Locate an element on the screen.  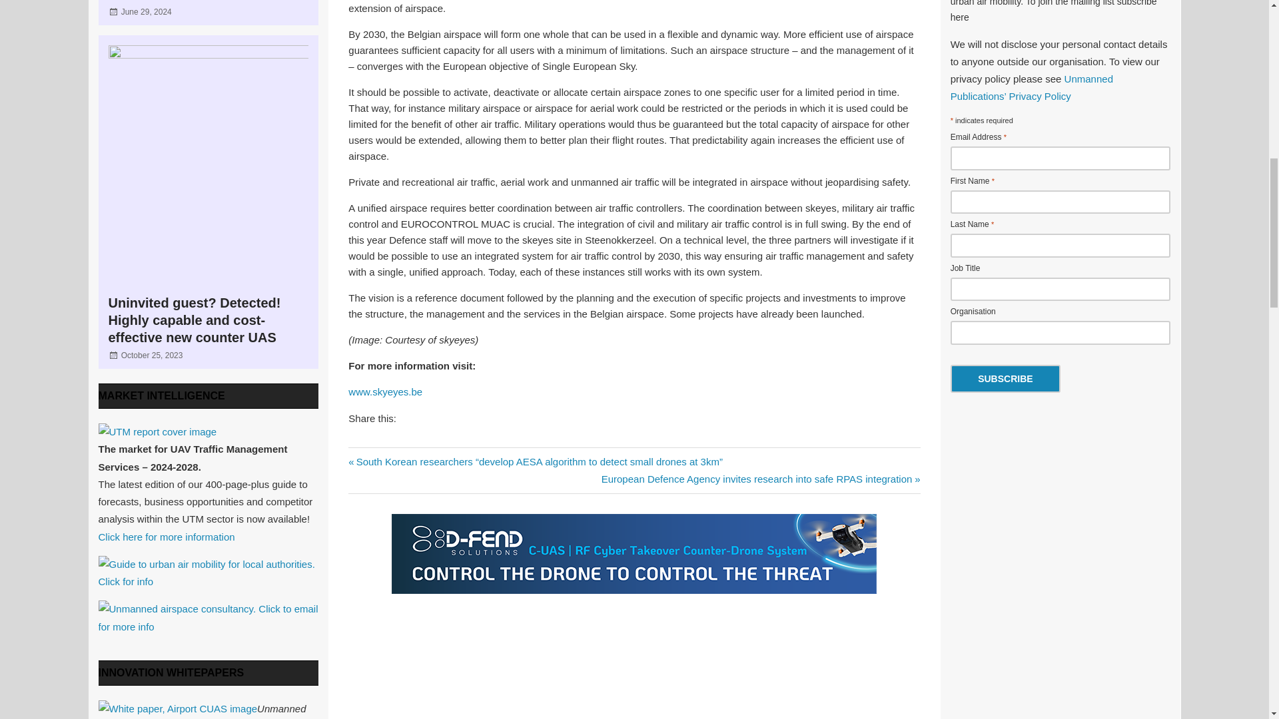
Subscribe is located at coordinates (1005, 378).